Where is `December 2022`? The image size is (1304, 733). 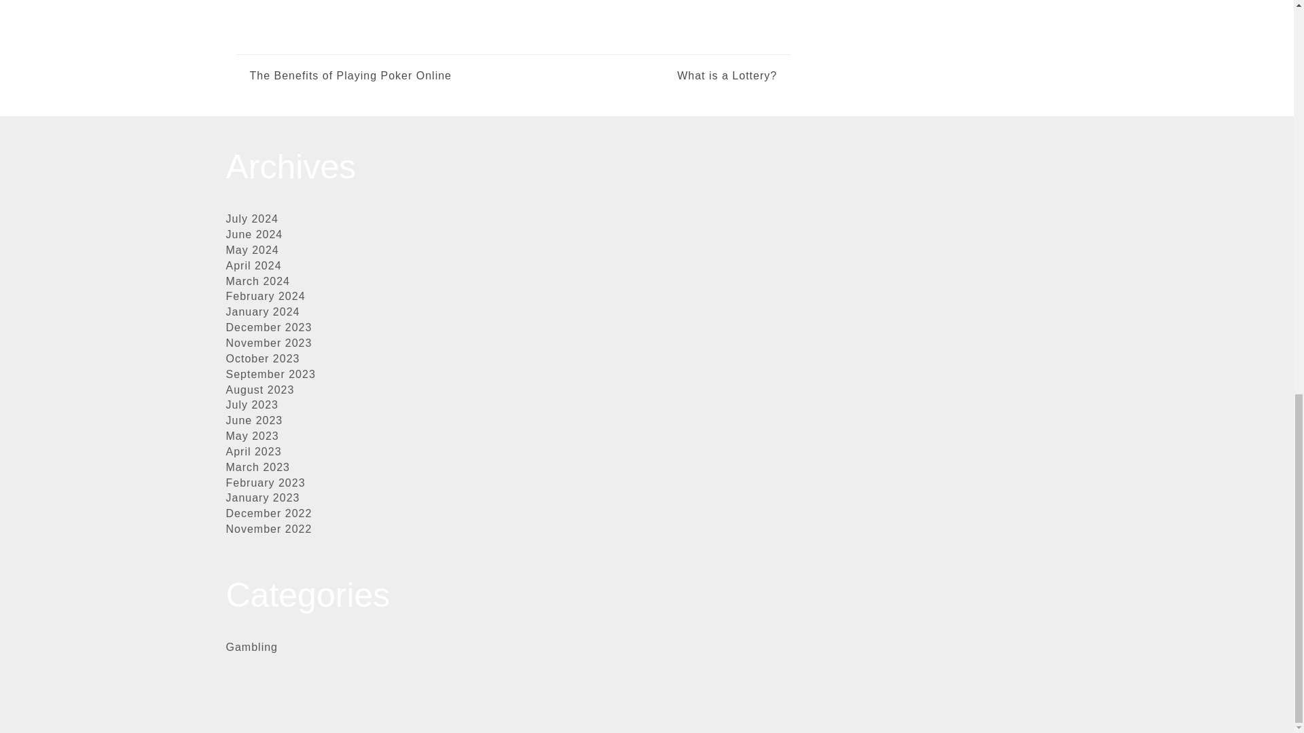 December 2022 is located at coordinates (268, 513).